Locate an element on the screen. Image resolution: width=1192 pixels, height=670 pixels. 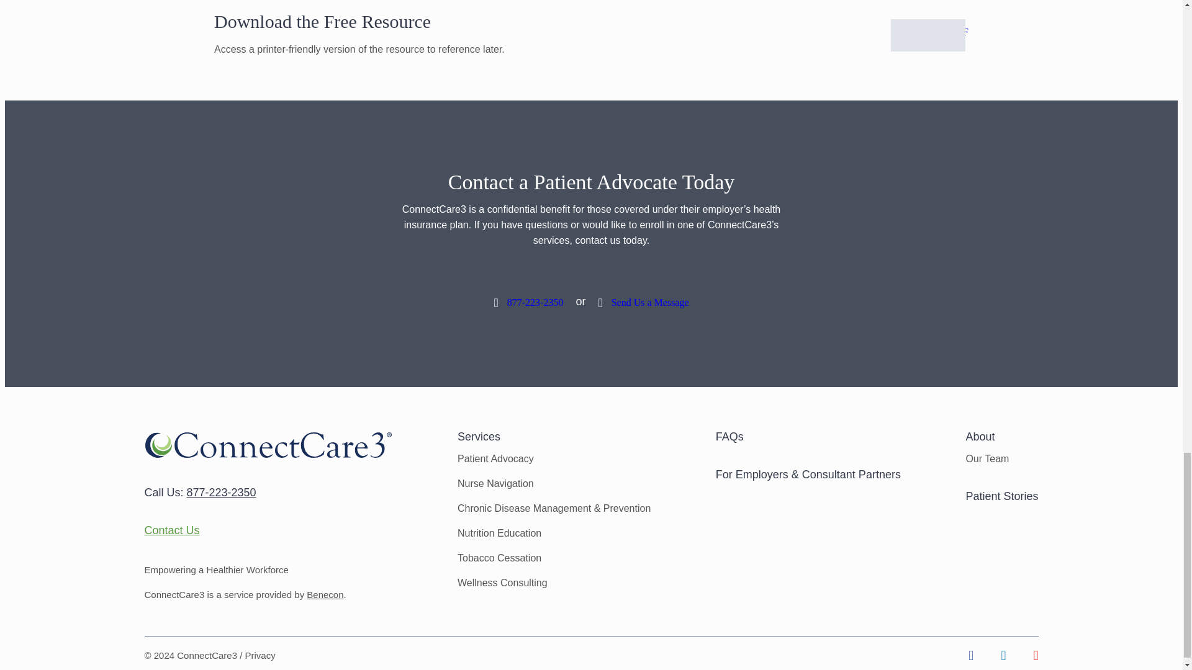
Nurse Navigation is located at coordinates (495, 484).